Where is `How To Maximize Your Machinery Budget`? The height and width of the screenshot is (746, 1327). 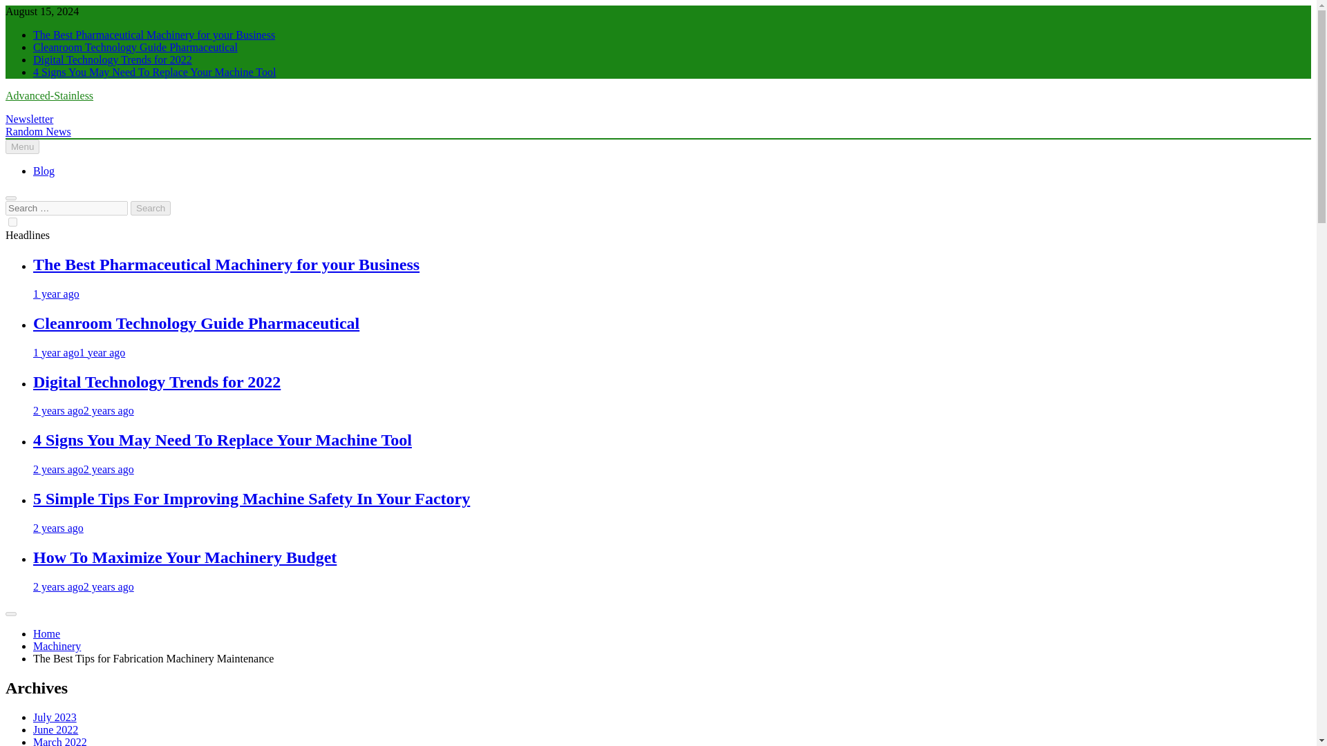
How To Maximize Your Machinery Budget is located at coordinates (185, 557).